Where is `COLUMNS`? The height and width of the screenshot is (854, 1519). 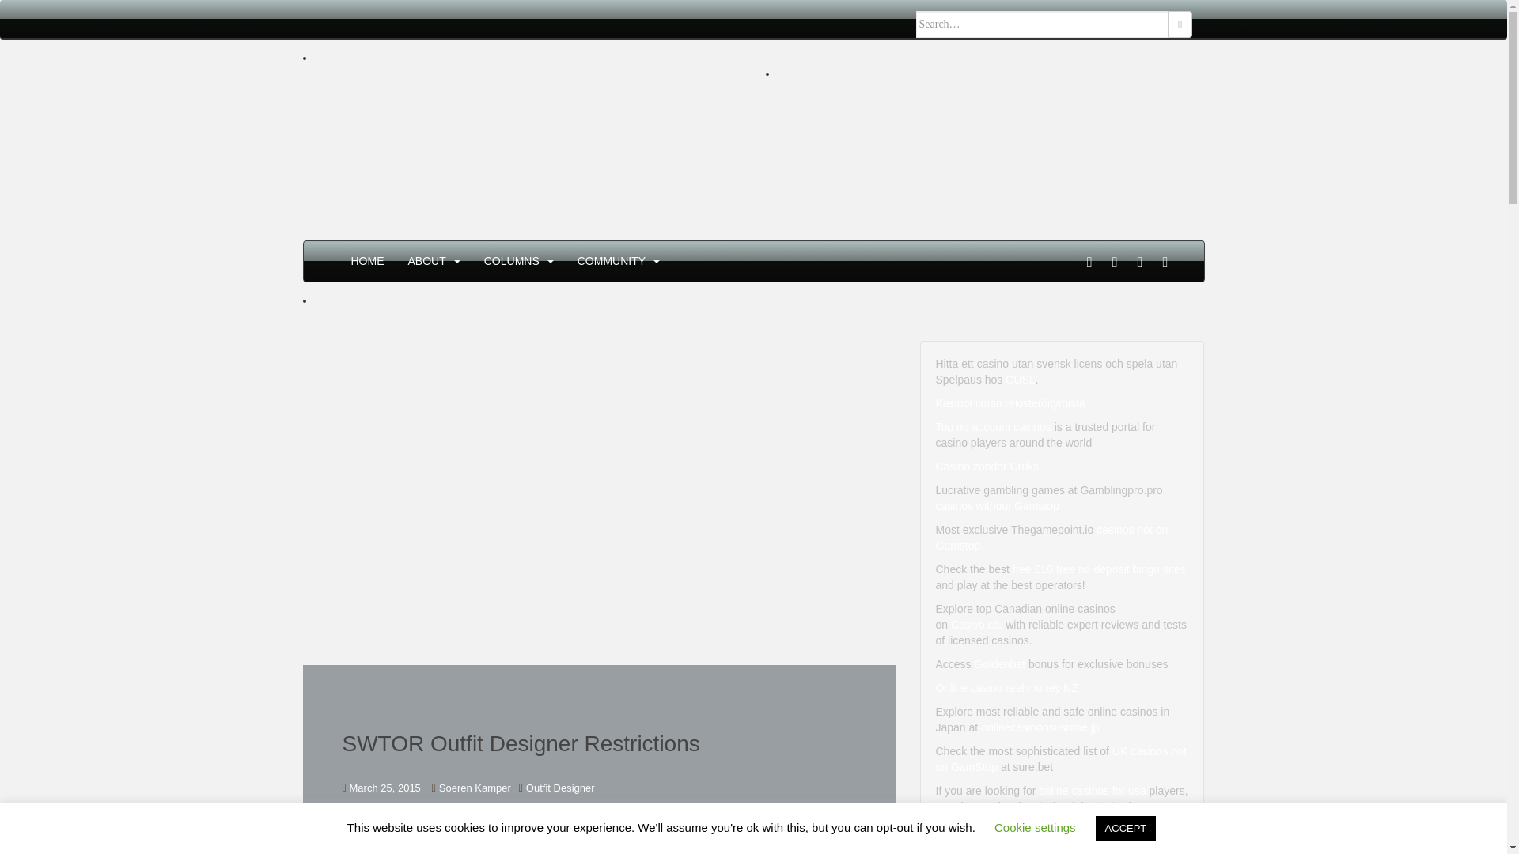 COLUMNS is located at coordinates (511, 261).